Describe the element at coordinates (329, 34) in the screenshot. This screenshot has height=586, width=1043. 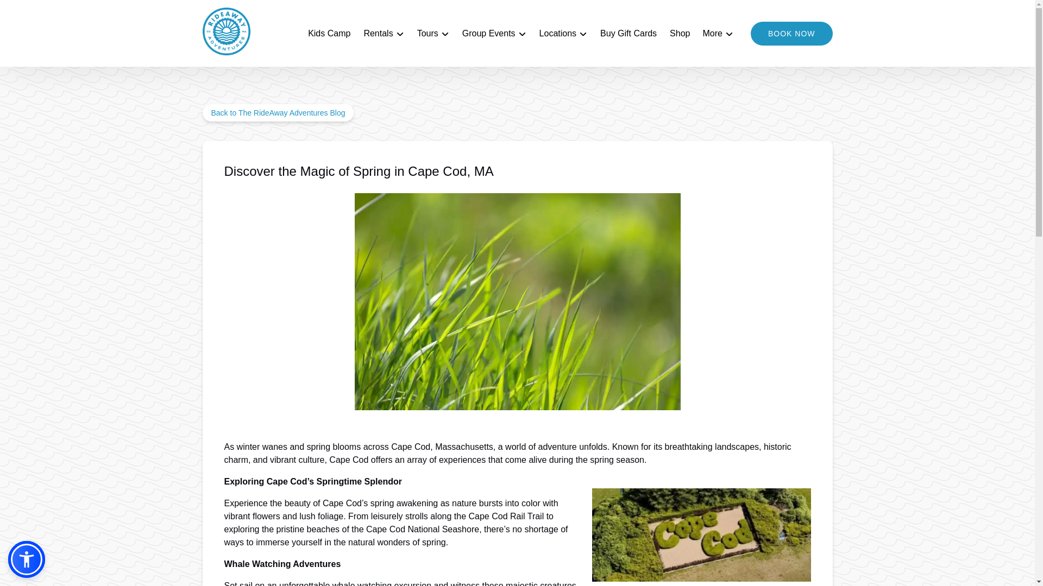
I see `Kids Camp` at that location.